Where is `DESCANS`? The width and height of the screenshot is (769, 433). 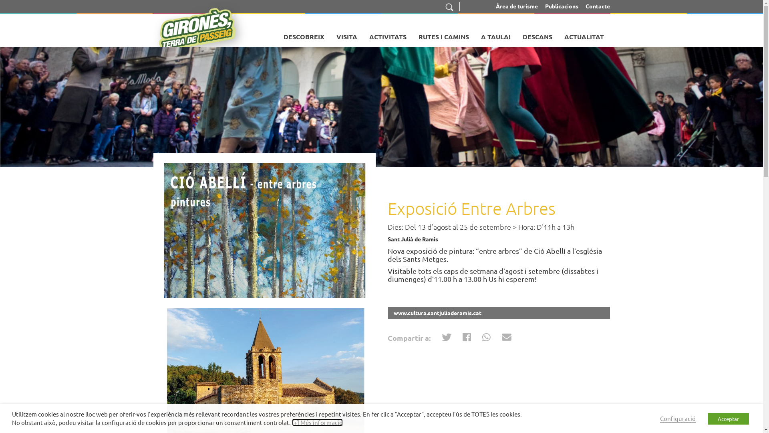
DESCANS is located at coordinates (537, 34).